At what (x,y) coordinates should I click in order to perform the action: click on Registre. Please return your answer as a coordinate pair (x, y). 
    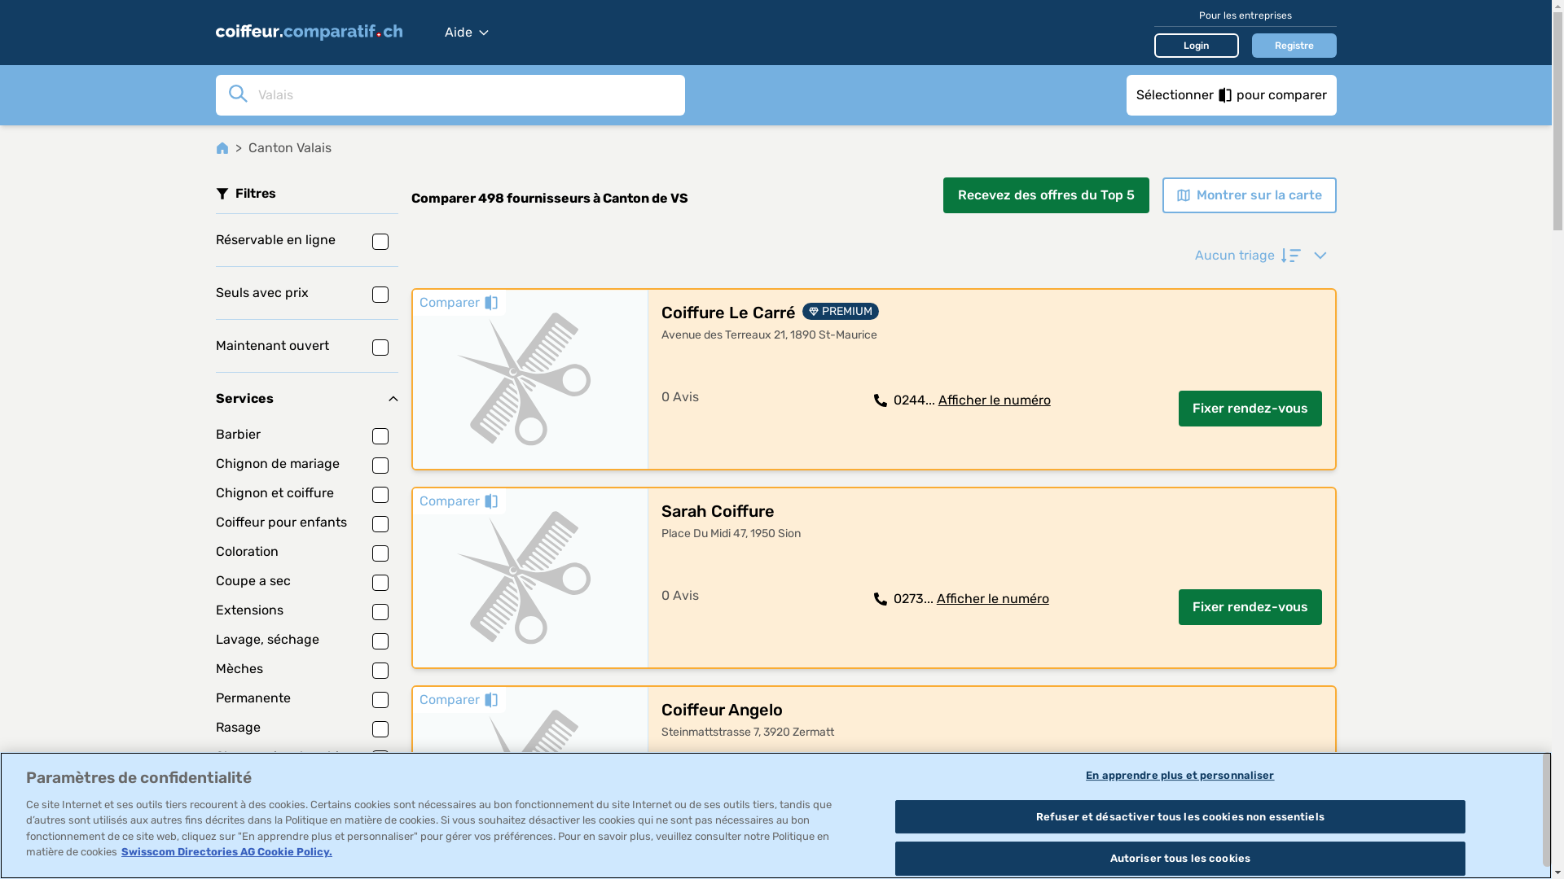
    Looking at the image, I should click on (1294, 45).